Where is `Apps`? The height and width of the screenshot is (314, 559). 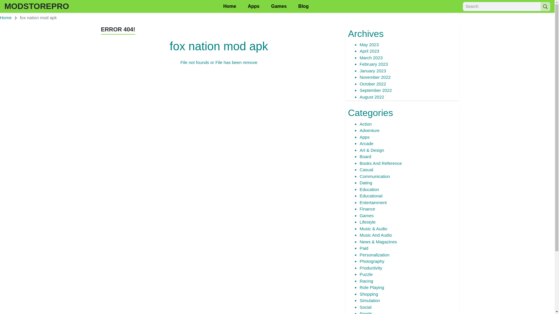 Apps is located at coordinates (365, 137).